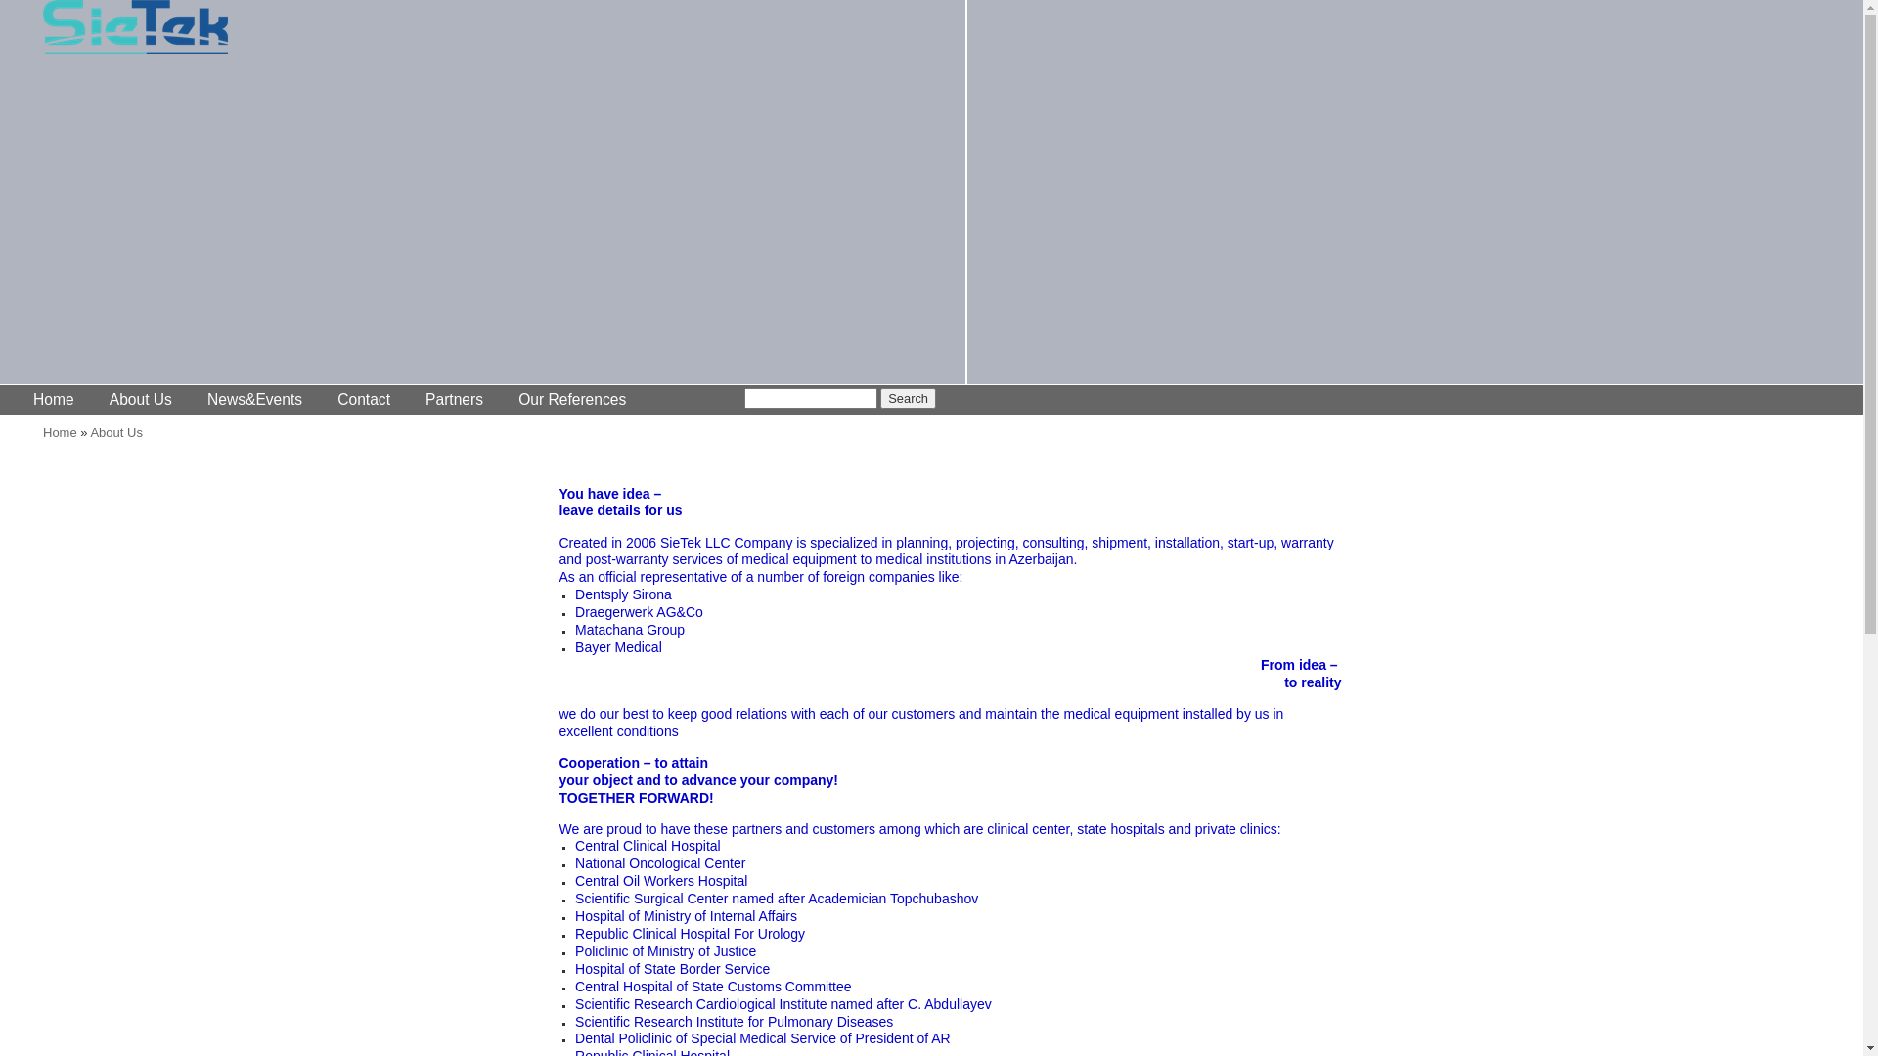  What do you see at coordinates (141, 399) in the screenshot?
I see `About Us` at bounding box center [141, 399].